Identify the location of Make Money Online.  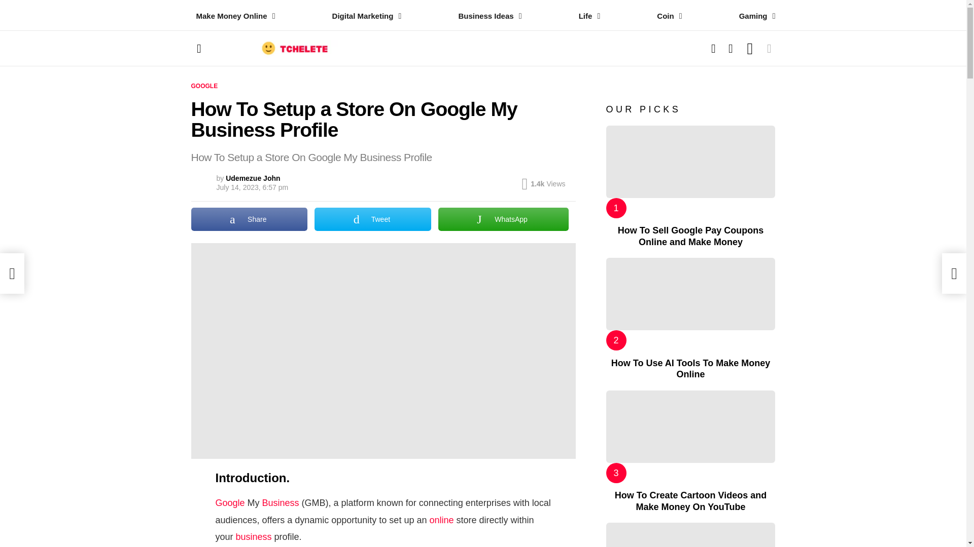
(232, 16).